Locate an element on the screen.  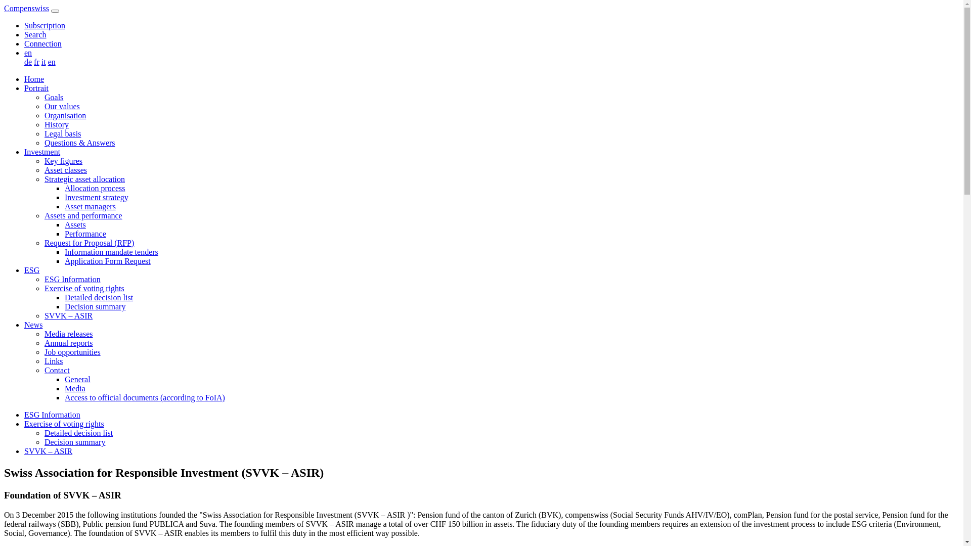
fr is located at coordinates (36, 62).